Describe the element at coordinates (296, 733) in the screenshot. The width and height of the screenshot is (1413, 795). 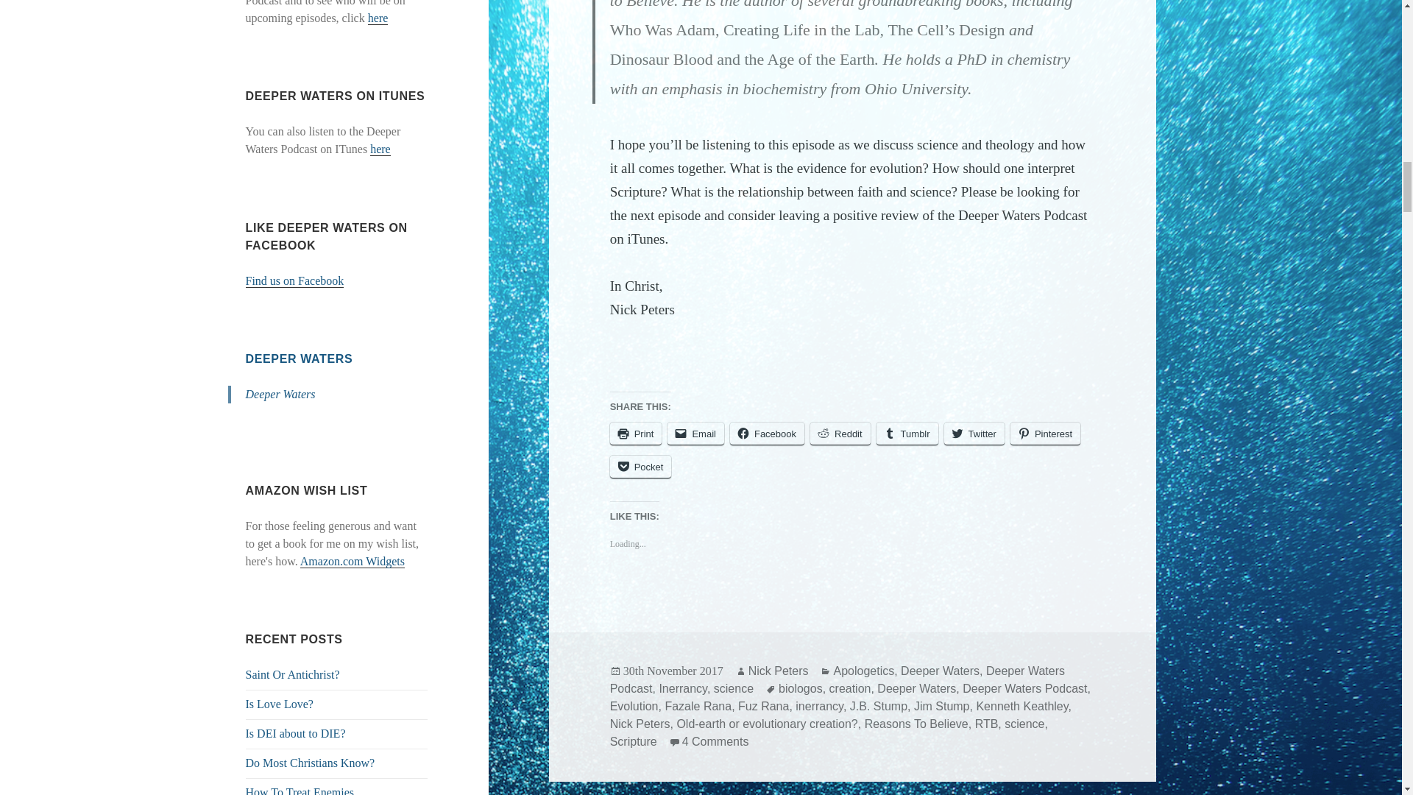
I see `Is DEI about to DIE?` at that location.